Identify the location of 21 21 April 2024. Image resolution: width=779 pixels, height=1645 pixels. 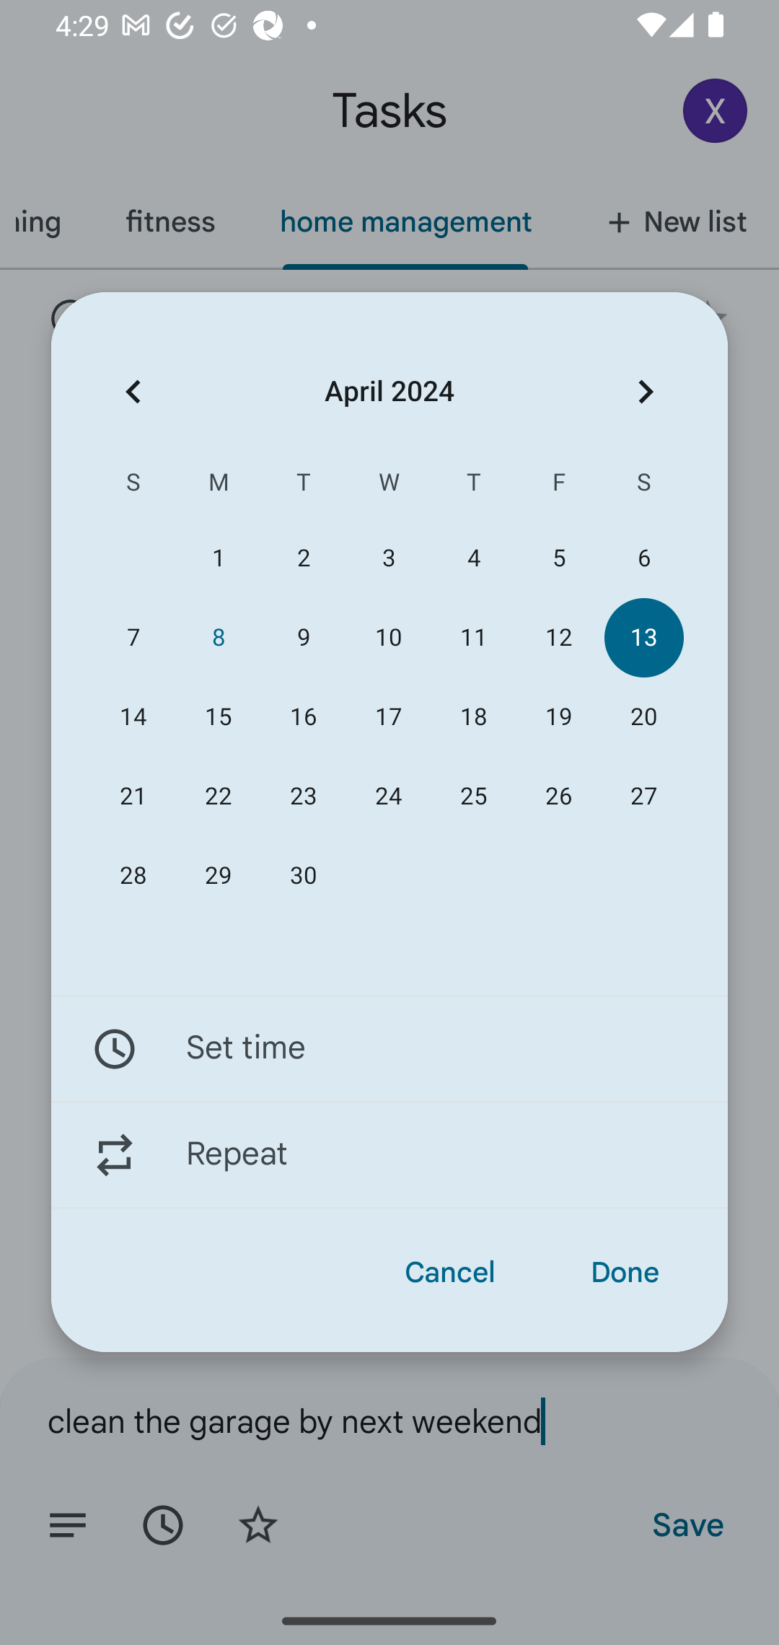
(133, 796).